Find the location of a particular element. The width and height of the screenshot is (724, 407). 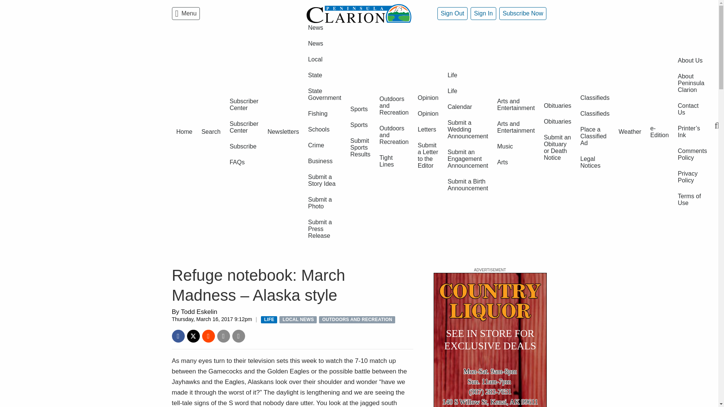

Post to Facebook is located at coordinates (178, 336).